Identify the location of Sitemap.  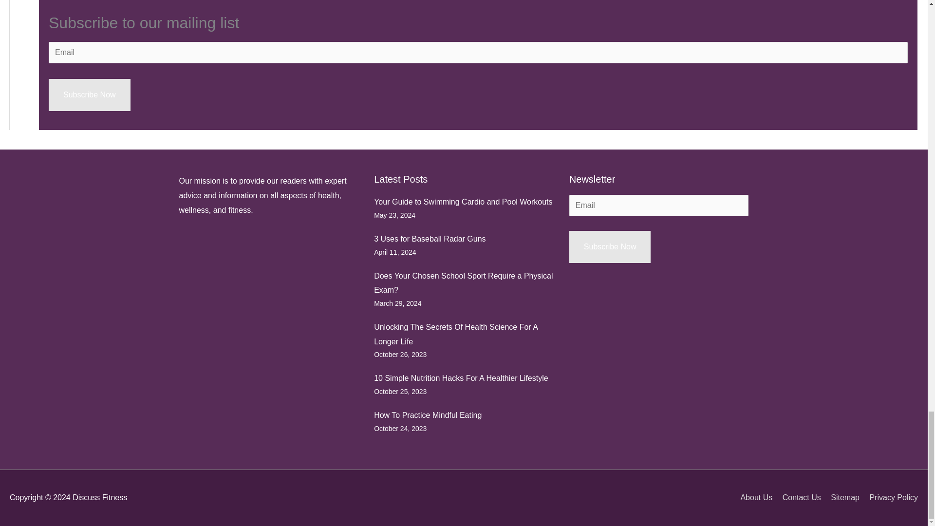
(841, 498).